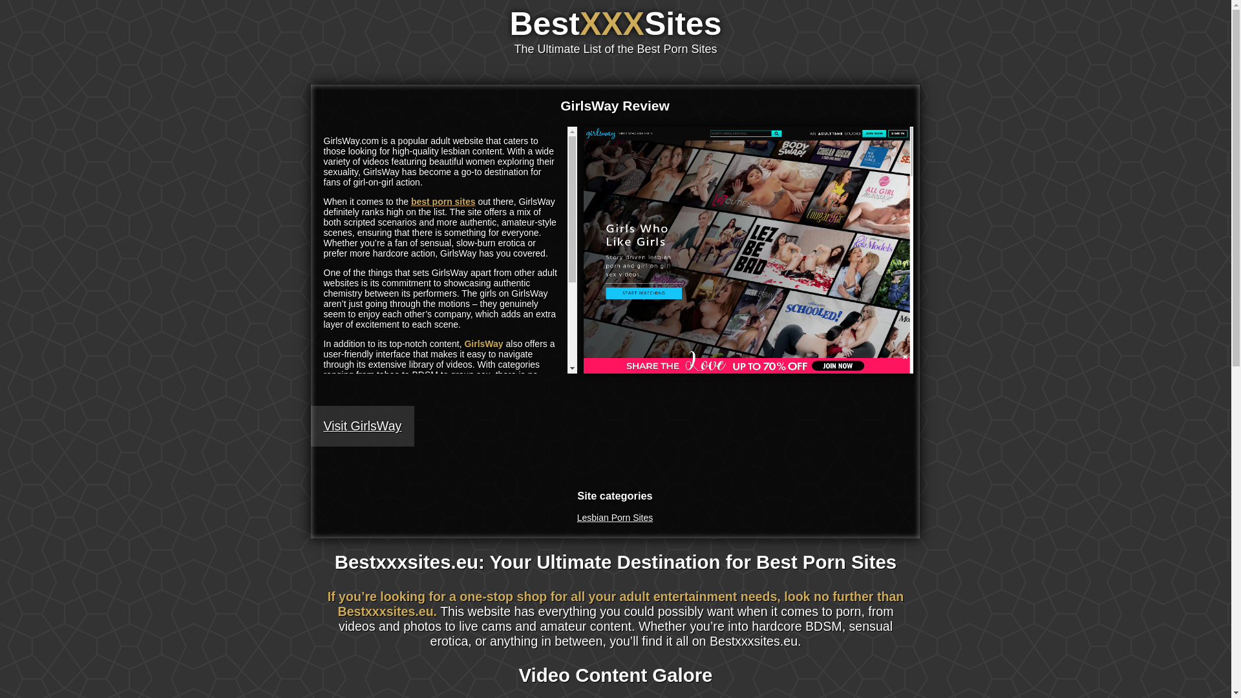  Describe the element at coordinates (615, 517) in the screenshot. I see `Lesbian Porn Sites` at that location.